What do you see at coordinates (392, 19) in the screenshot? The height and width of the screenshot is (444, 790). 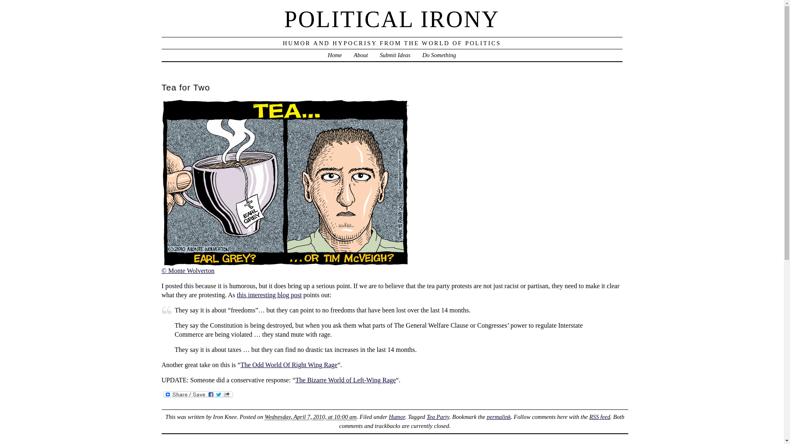 I see `POLITICAL IRONY` at bounding box center [392, 19].